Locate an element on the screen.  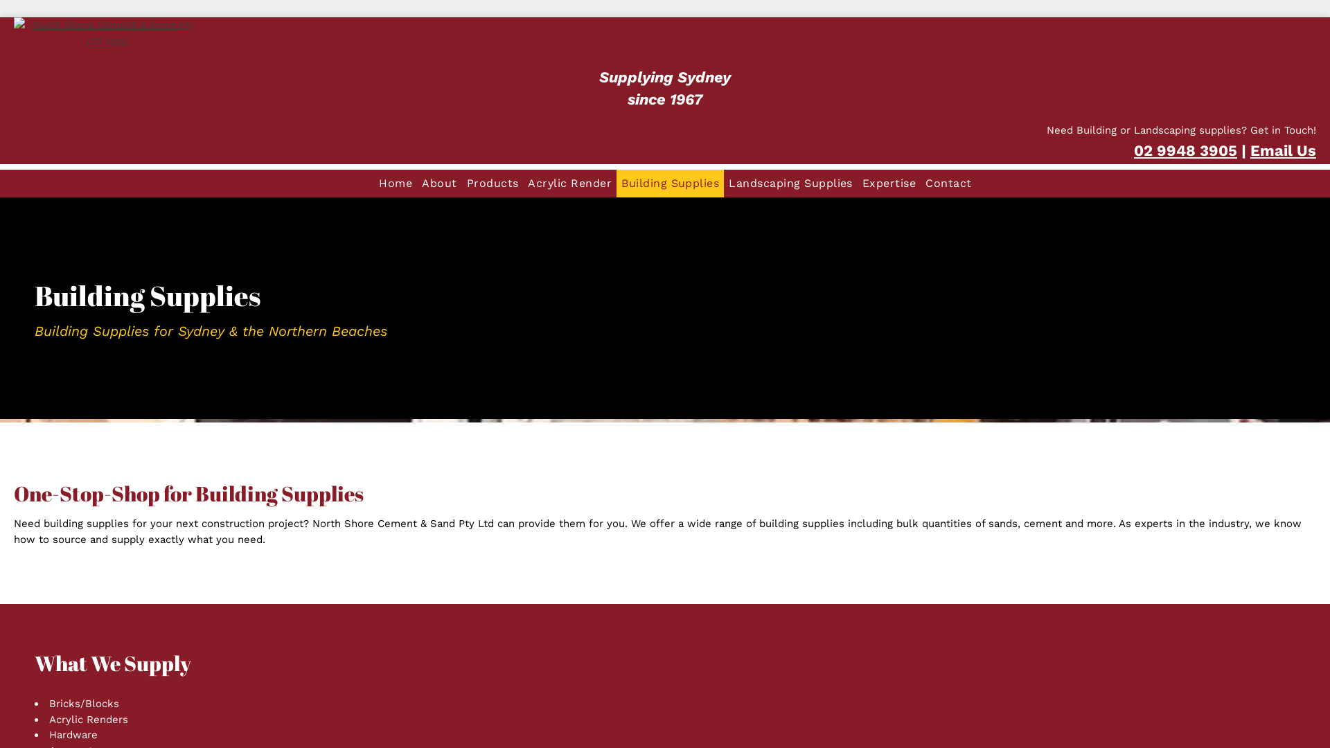
02 9948 3905 is located at coordinates (1186, 151).